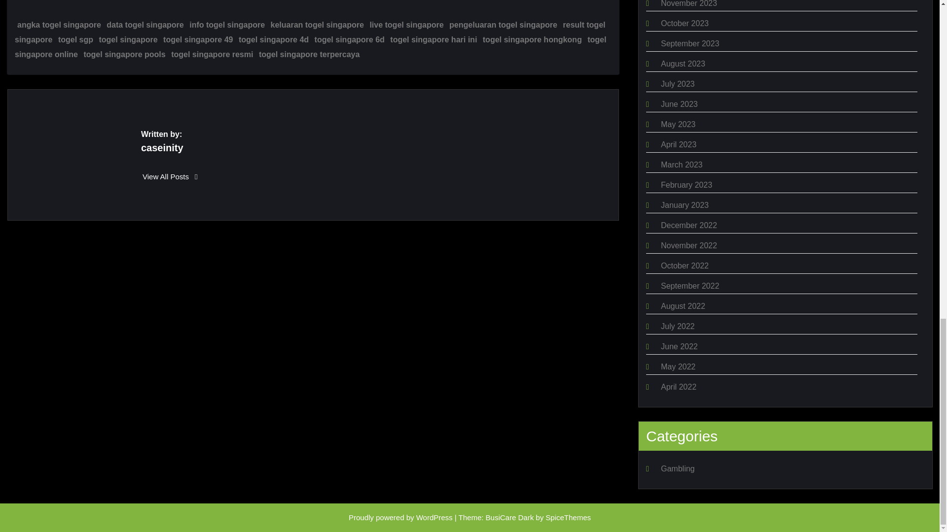 Image resolution: width=947 pixels, height=532 pixels. I want to click on togel singapore terpercaya, so click(309, 54).